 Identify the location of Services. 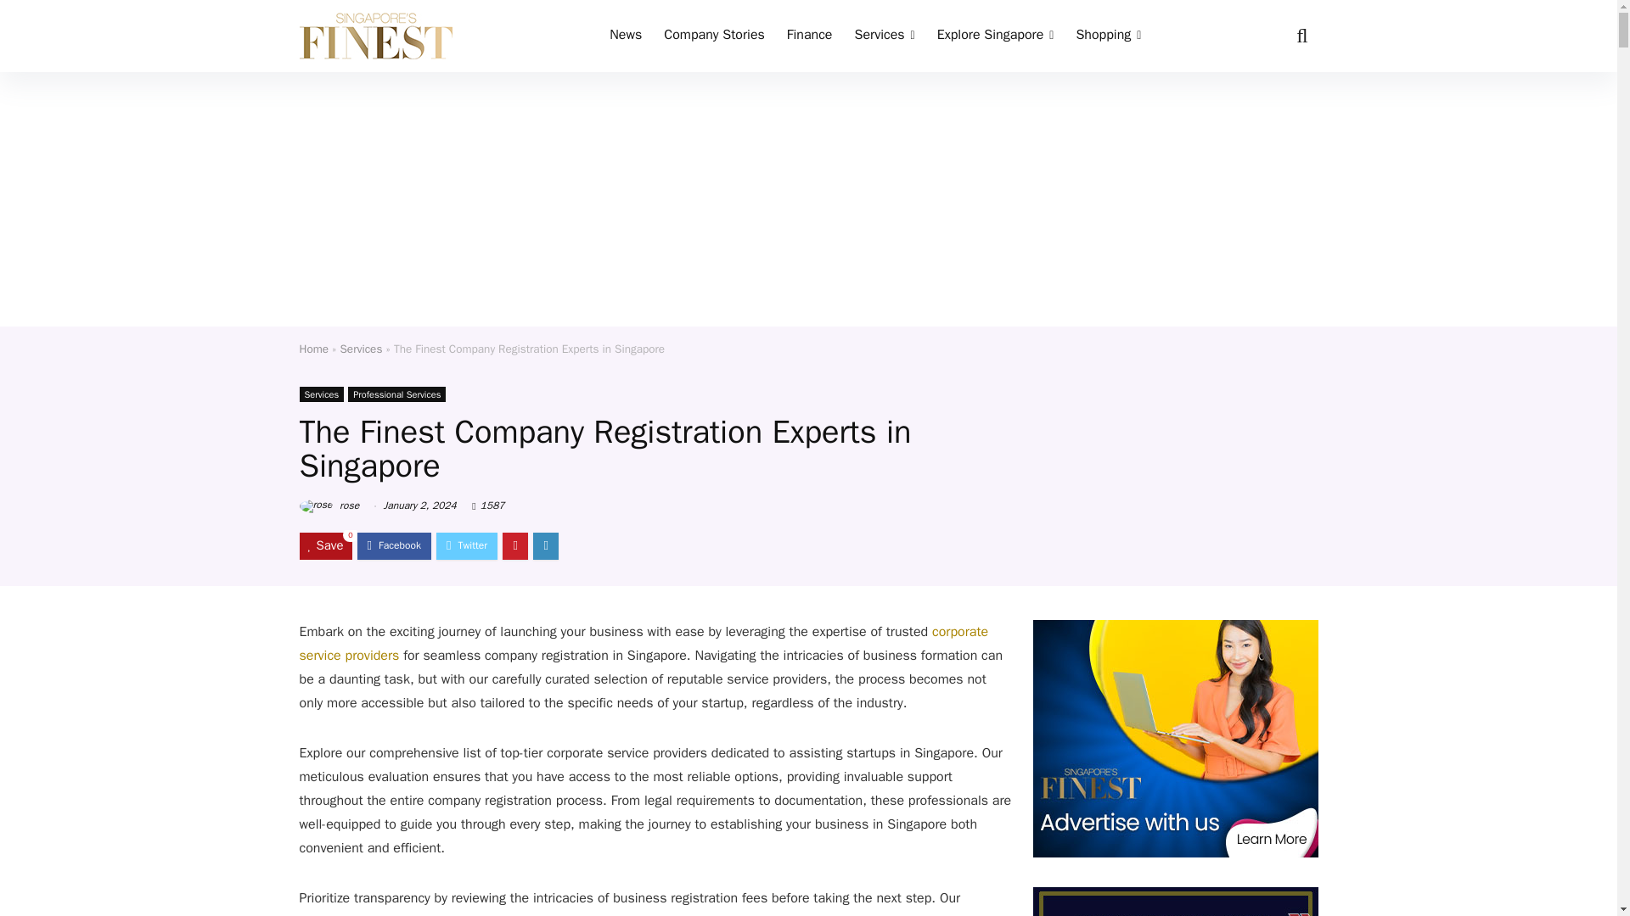
(884, 36).